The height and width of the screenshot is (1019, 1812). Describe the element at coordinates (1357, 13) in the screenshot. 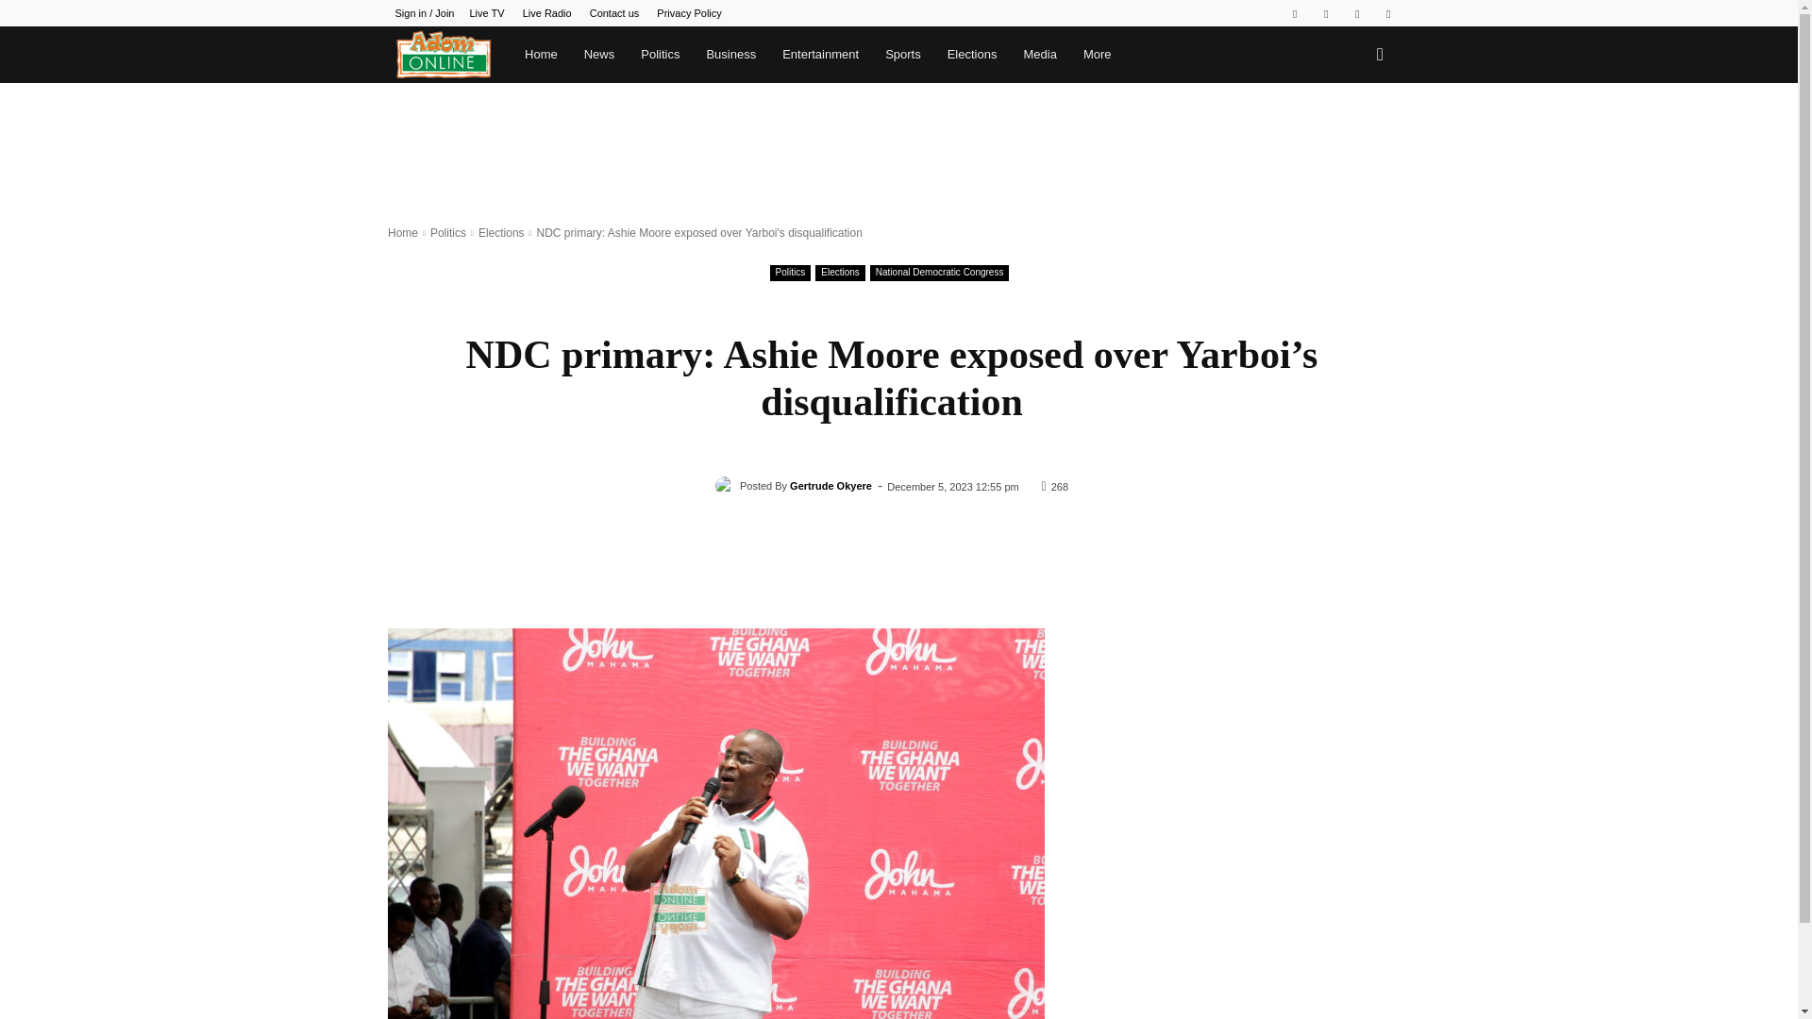

I see `Twitter` at that location.